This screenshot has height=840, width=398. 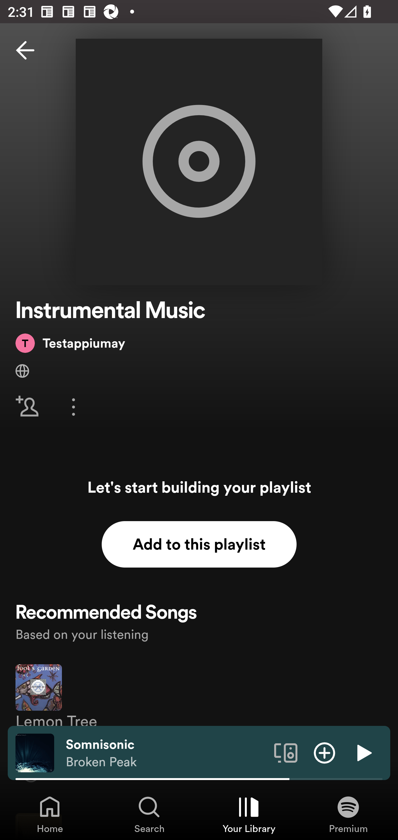 What do you see at coordinates (73, 407) in the screenshot?
I see `More options for playlist Instrumental Music` at bounding box center [73, 407].